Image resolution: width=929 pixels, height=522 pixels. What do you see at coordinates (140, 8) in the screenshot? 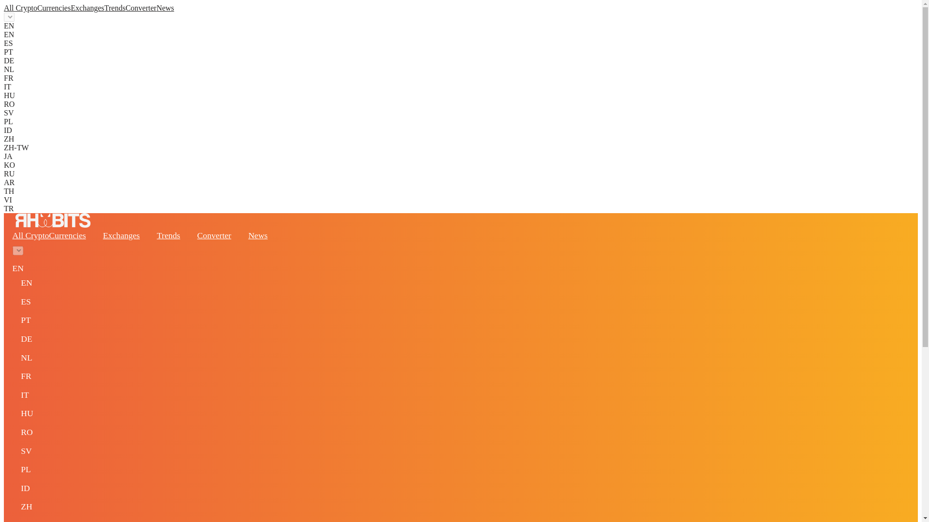
I see `Converter` at bounding box center [140, 8].